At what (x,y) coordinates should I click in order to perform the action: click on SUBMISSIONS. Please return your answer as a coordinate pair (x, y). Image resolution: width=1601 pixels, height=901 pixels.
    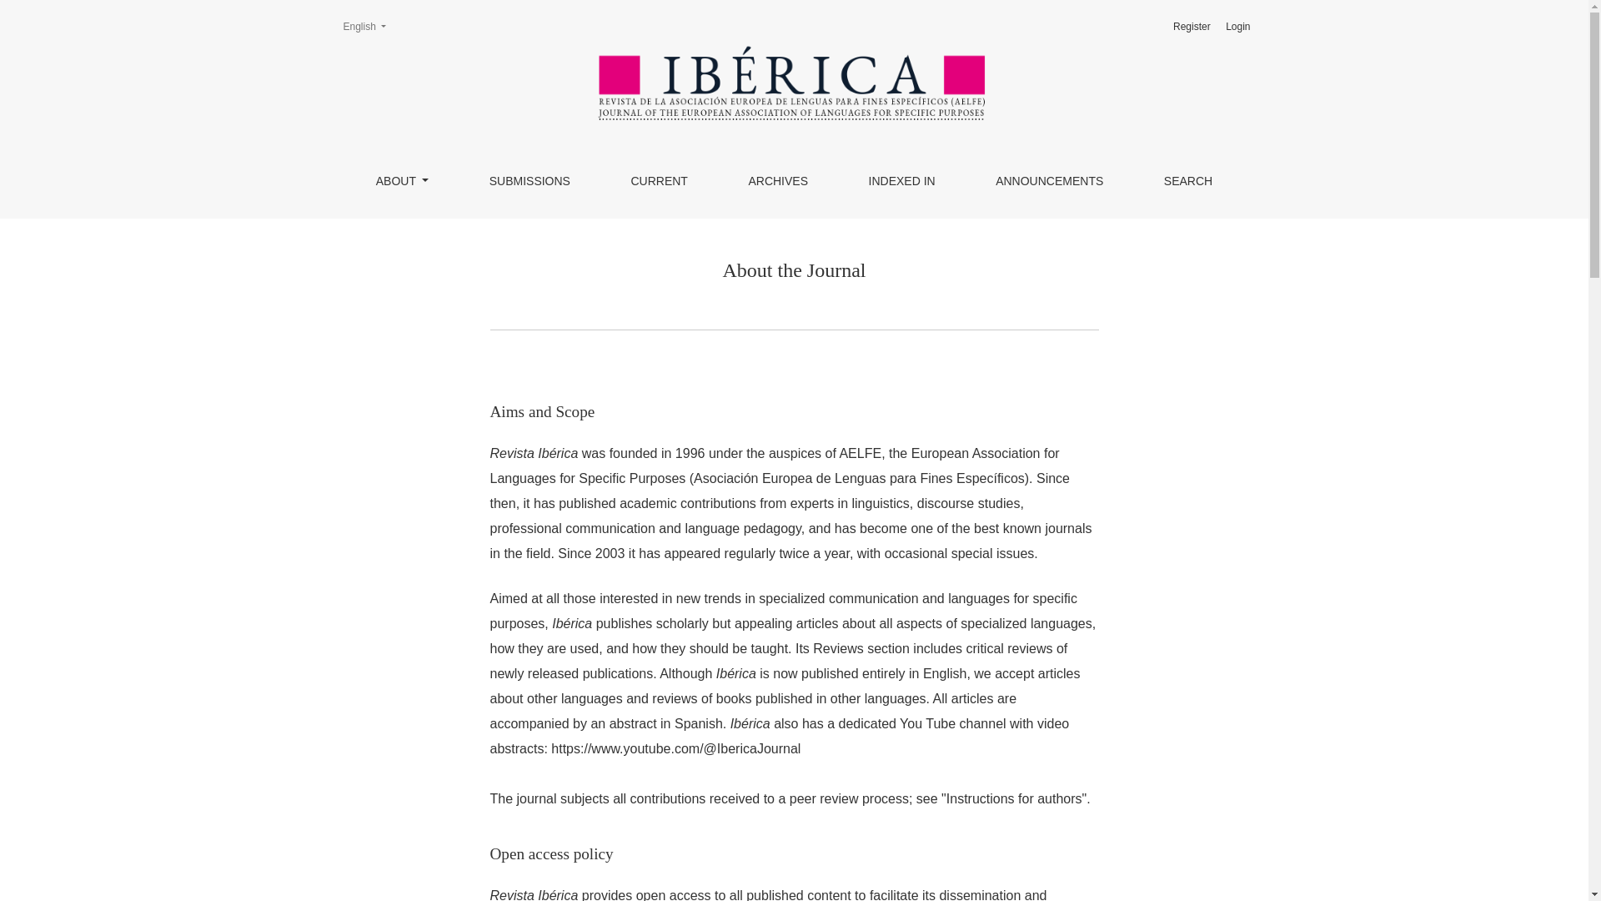
    Looking at the image, I should click on (529, 180).